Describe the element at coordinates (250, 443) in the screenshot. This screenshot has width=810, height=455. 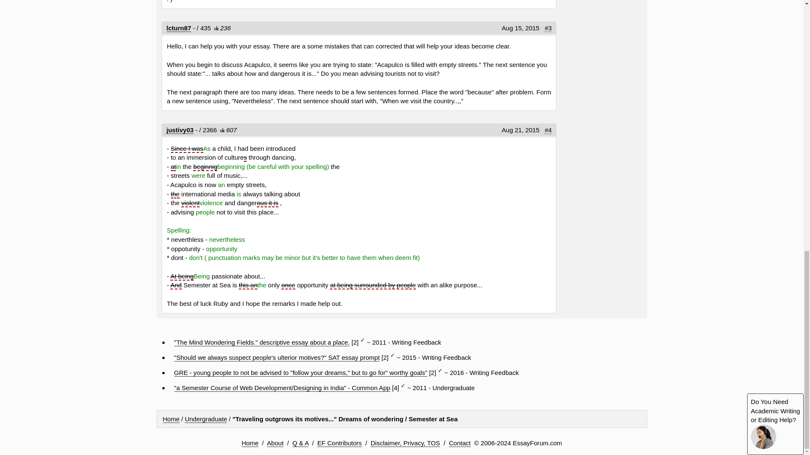
I see `Home` at that location.